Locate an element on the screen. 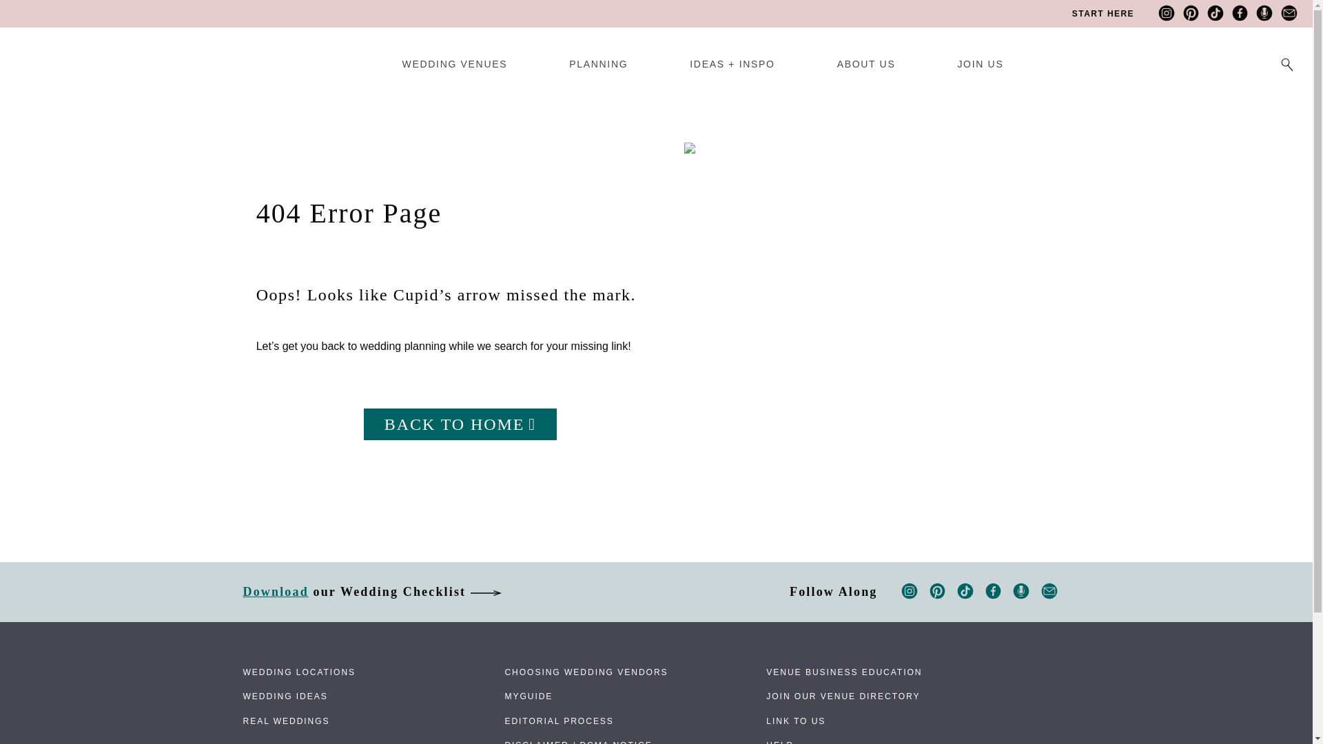 This screenshot has width=1323, height=744. JOIN US is located at coordinates (980, 69).